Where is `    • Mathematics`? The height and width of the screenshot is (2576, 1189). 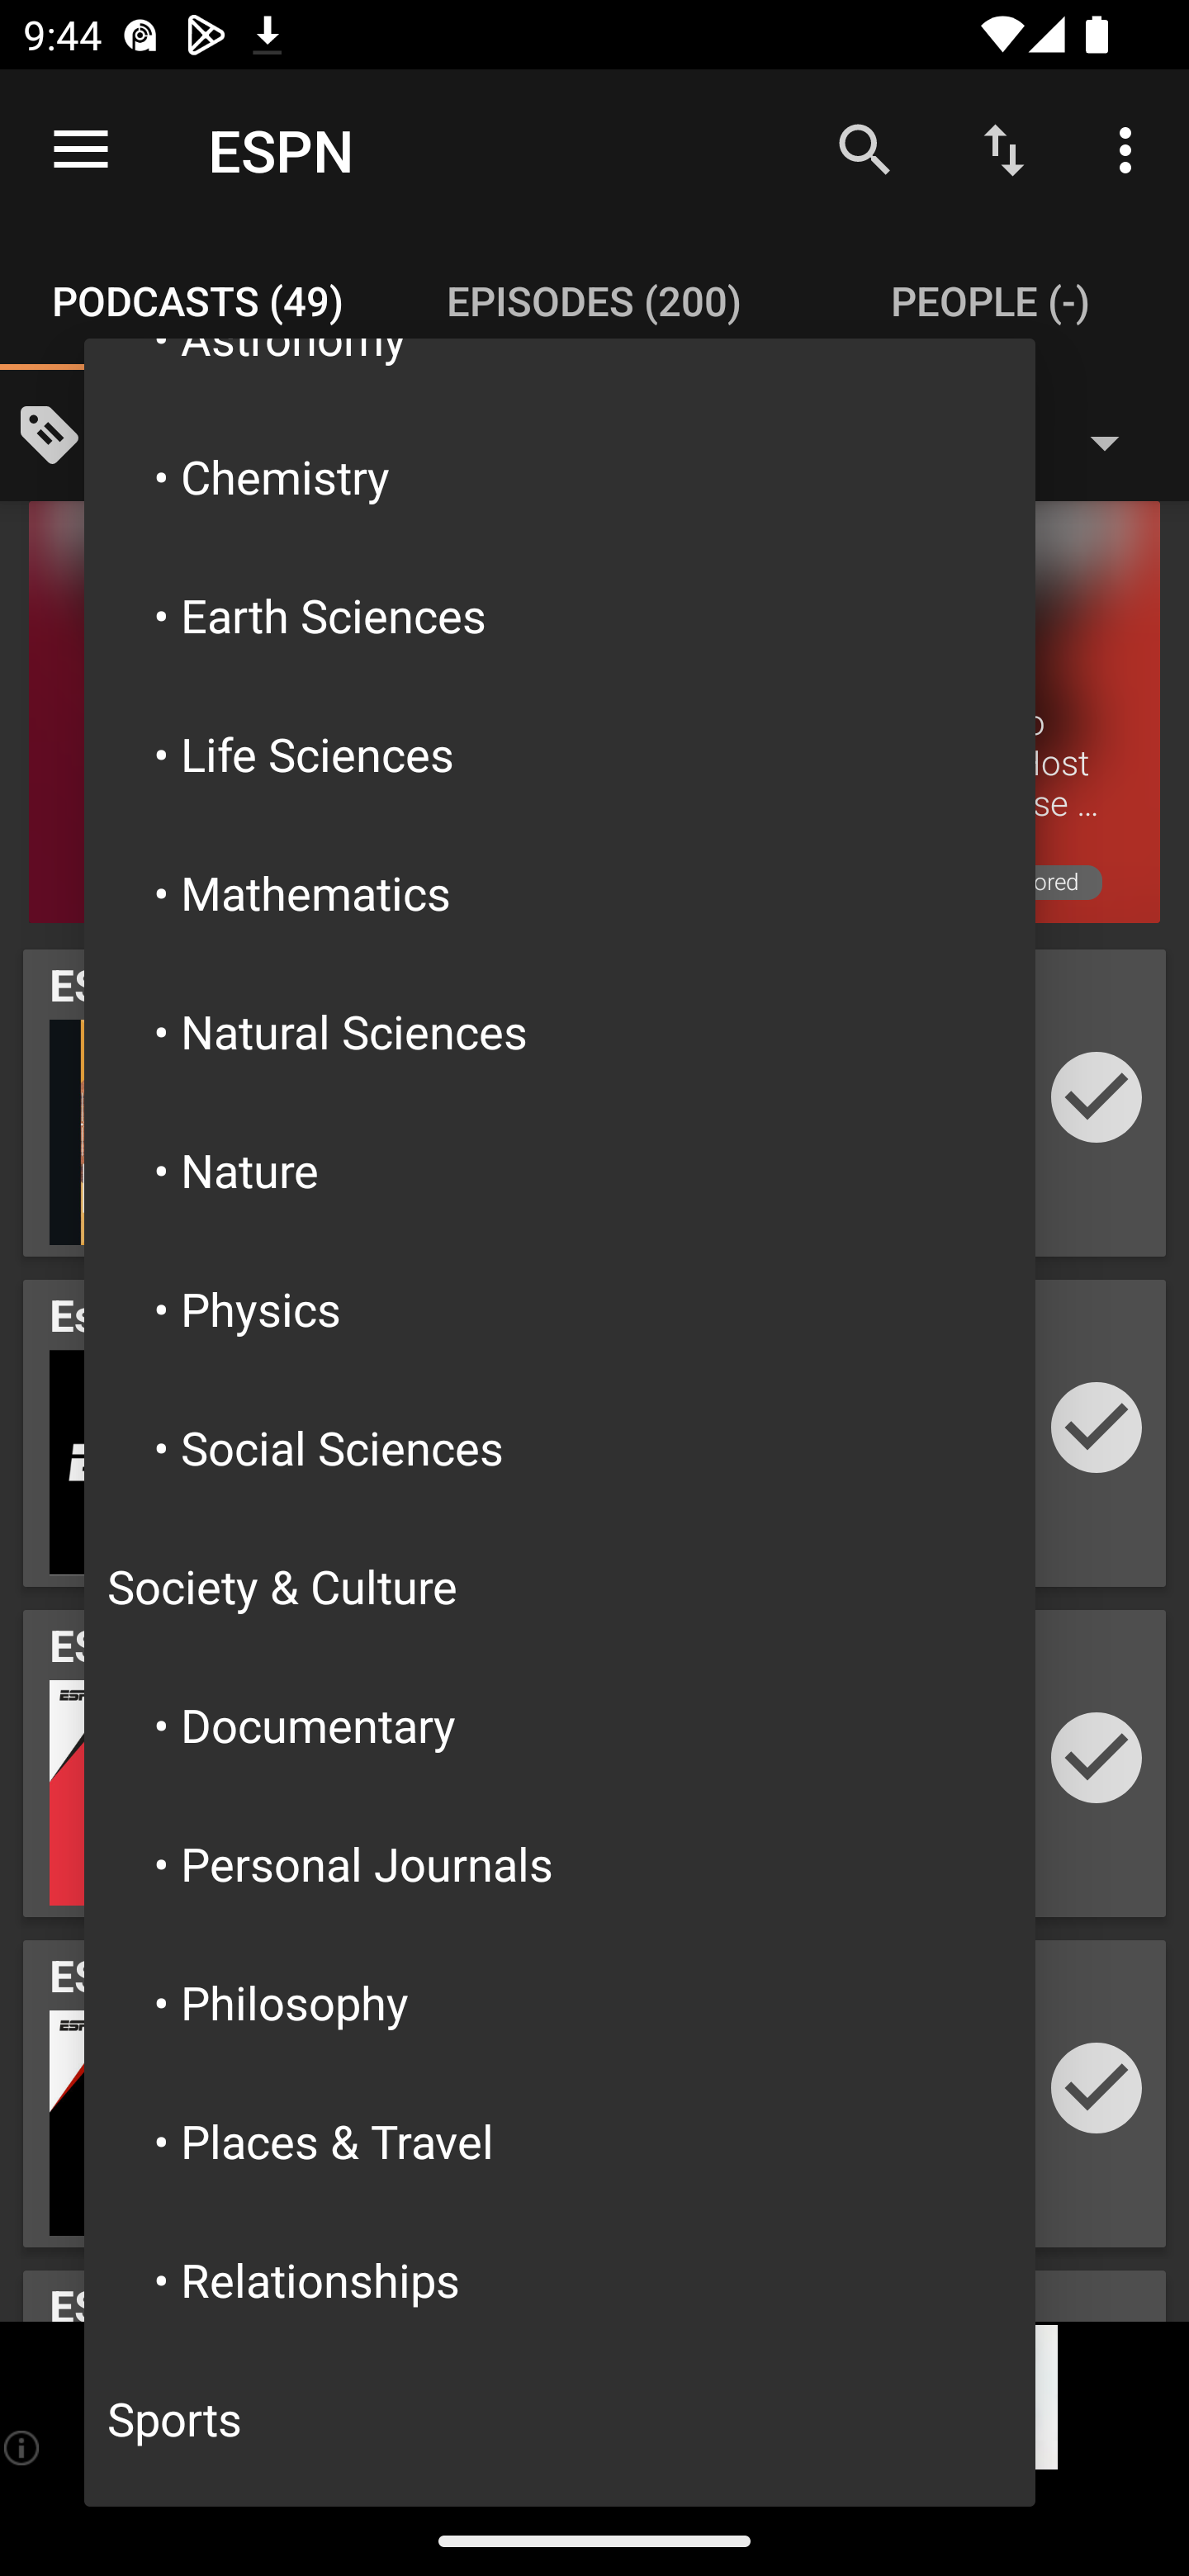
    • Mathematics is located at coordinates (560, 892).